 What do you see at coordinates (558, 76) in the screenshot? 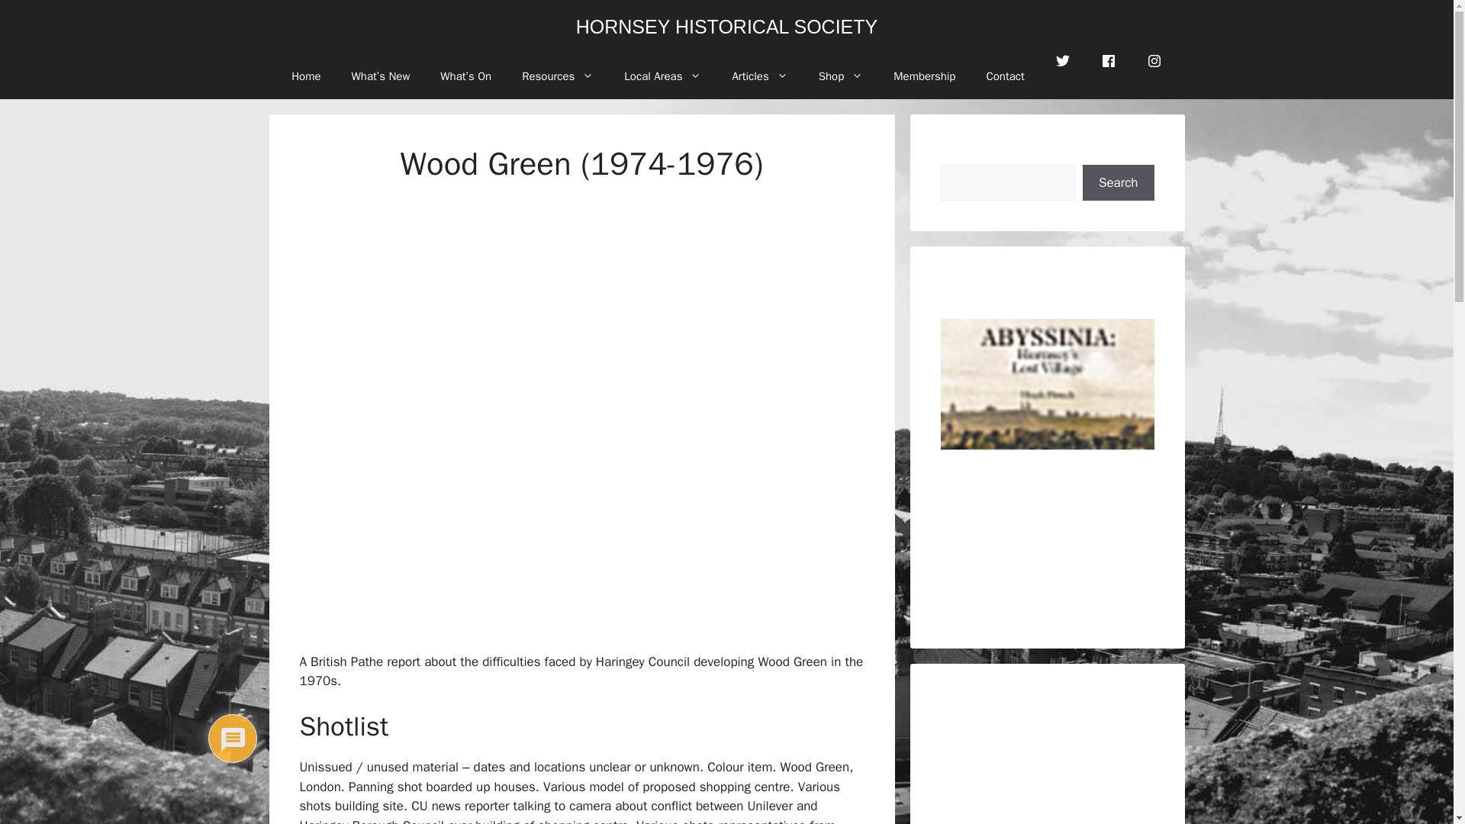
I see `Resources` at bounding box center [558, 76].